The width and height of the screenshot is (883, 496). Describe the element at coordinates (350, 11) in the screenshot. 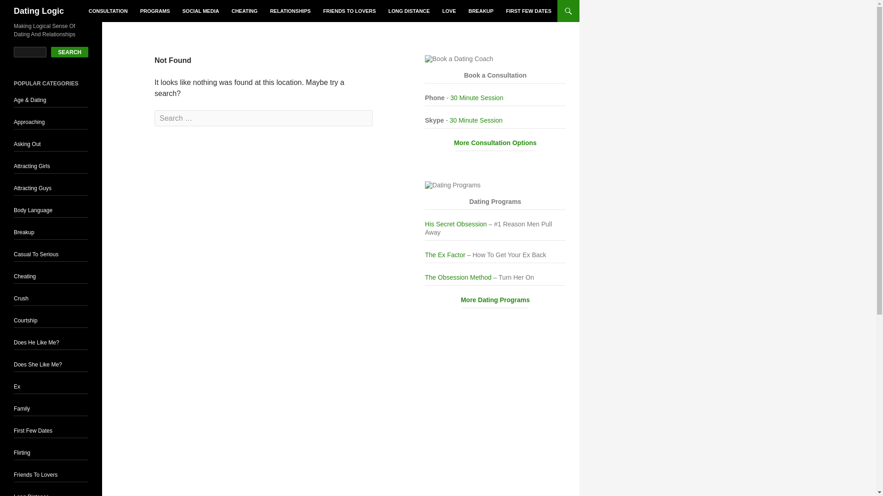

I see `FRIENDS TO LOVERS` at that location.